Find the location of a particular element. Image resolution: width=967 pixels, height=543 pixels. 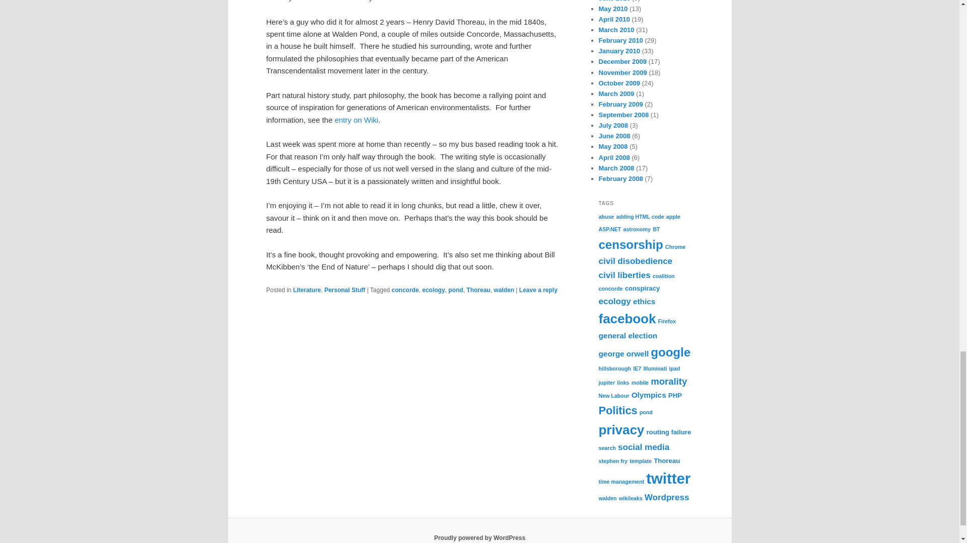

Walden Wiki entry is located at coordinates (356, 120).